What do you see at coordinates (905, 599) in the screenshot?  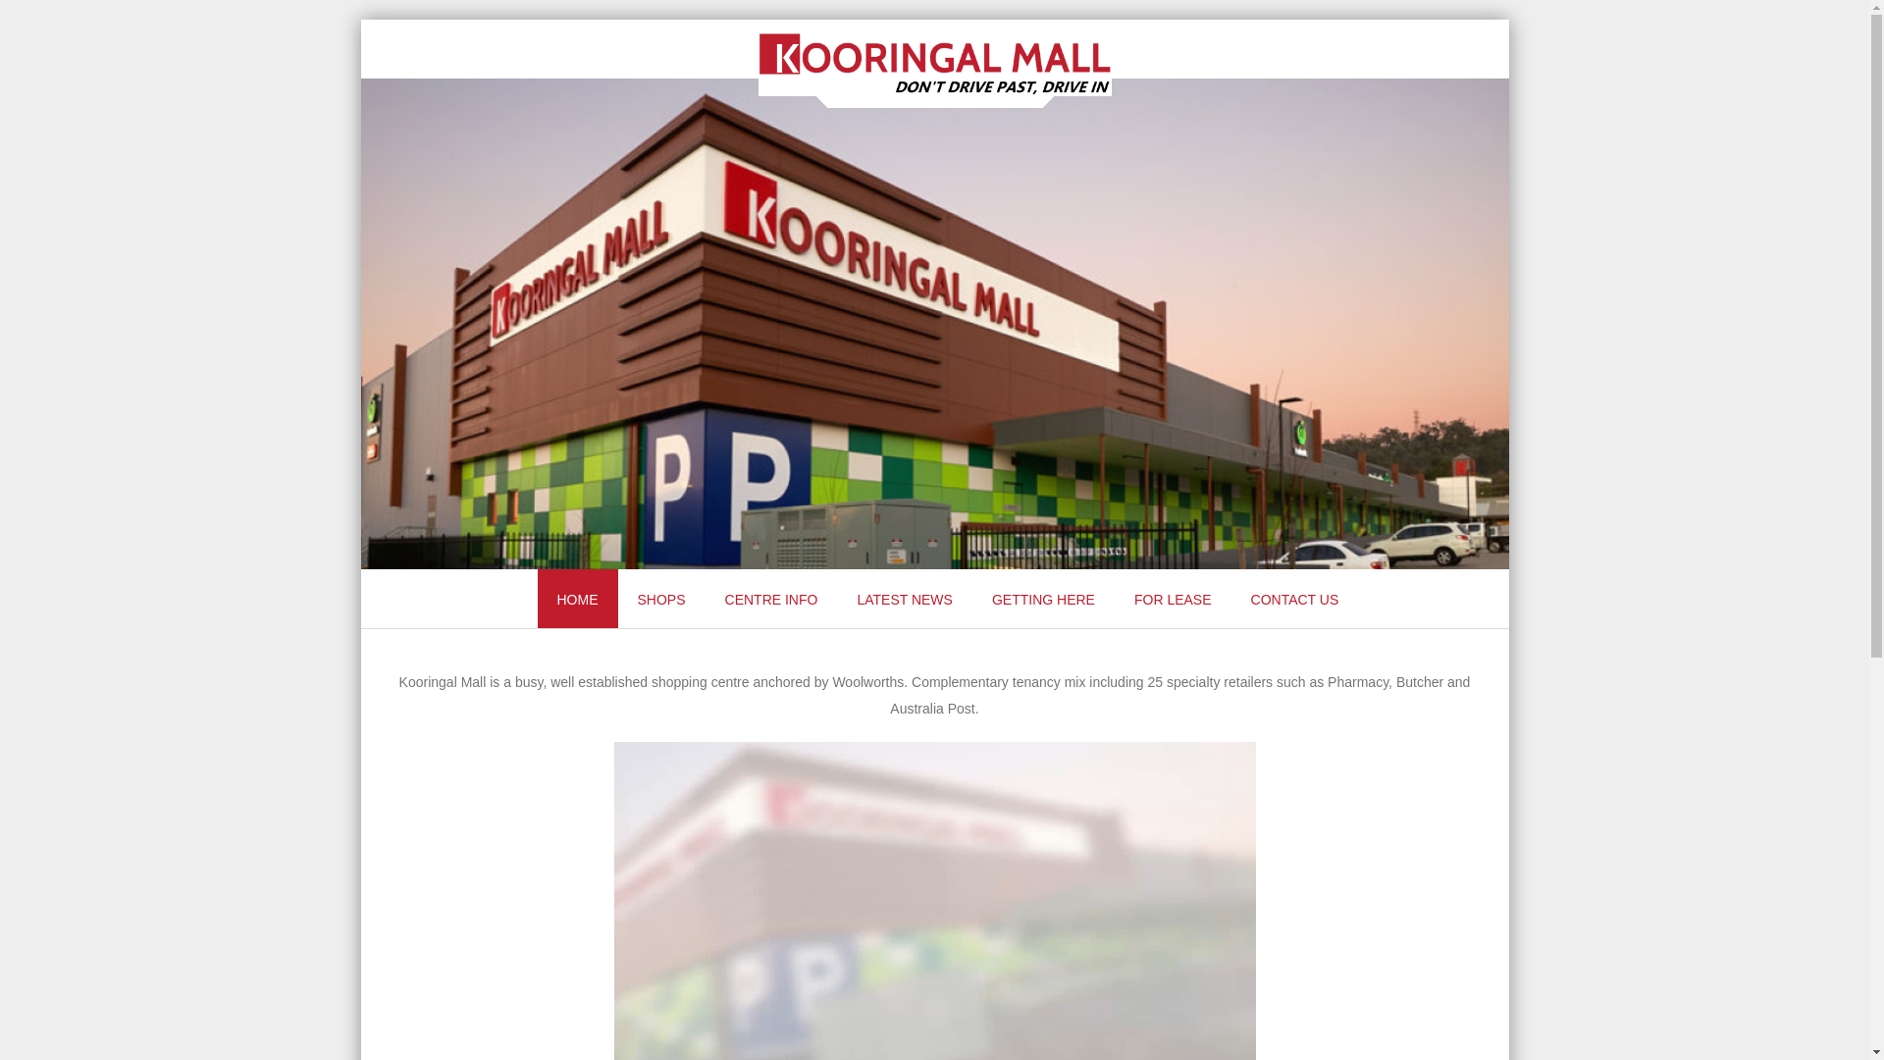 I see `LATEST NEWS` at bounding box center [905, 599].